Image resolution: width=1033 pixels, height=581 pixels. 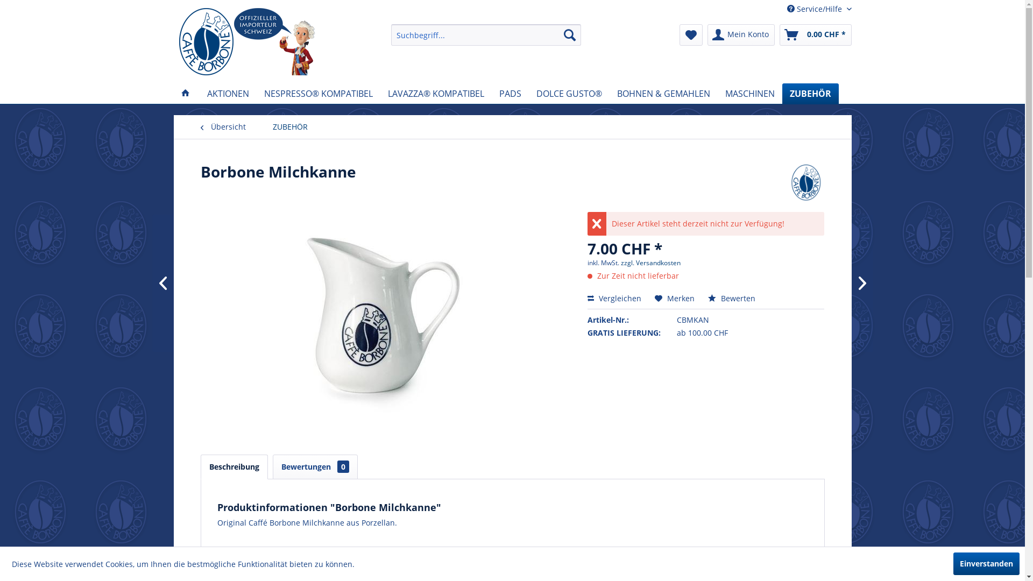 What do you see at coordinates (750, 94) in the screenshot?
I see `MASCHINEN` at bounding box center [750, 94].